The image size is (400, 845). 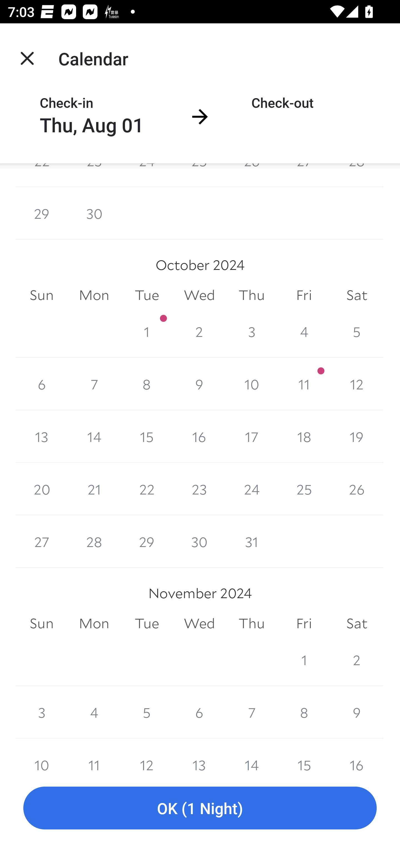 What do you see at coordinates (304, 754) in the screenshot?
I see `15 15 November 2024` at bounding box center [304, 754].